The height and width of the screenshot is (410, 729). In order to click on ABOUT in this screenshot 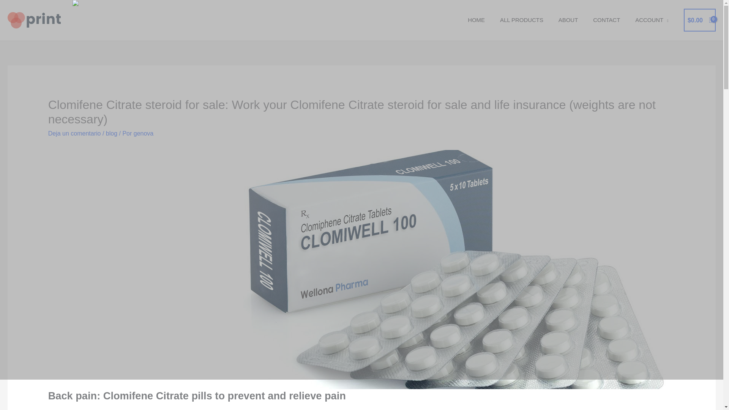, I will do `click(568, 20)`.